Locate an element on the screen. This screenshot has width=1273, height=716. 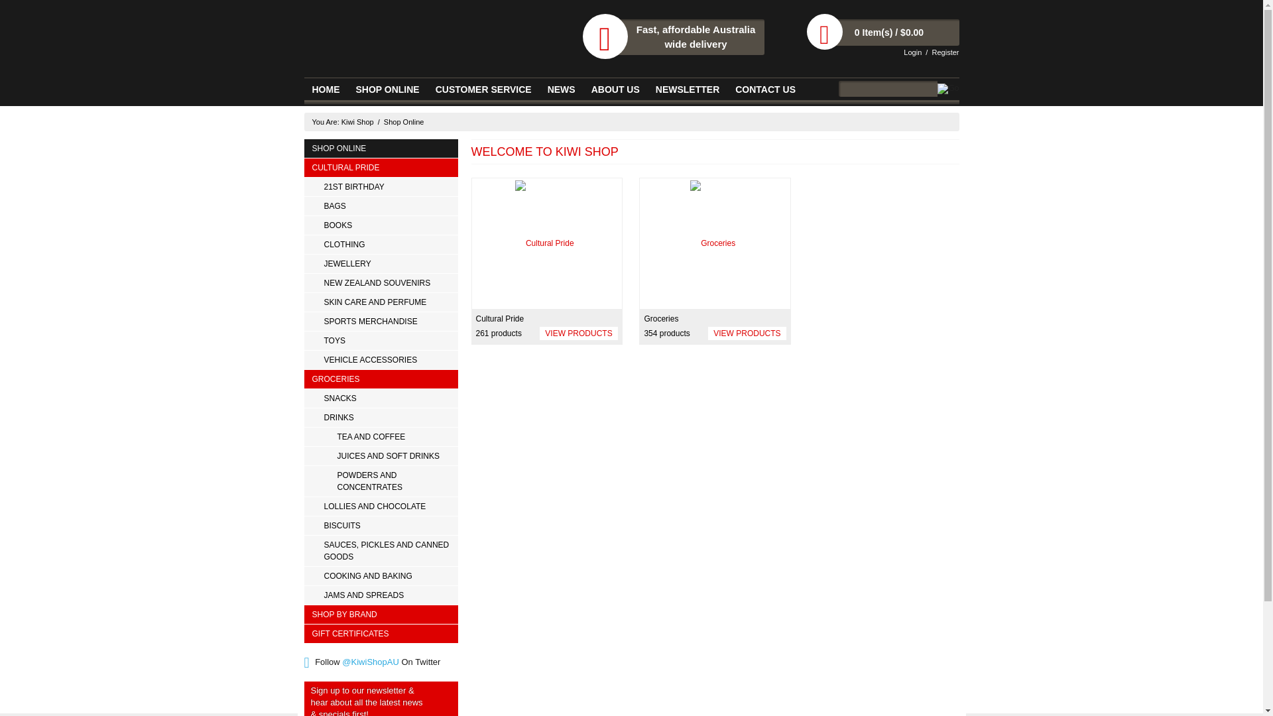
0 Item(s) / $0.00 is located at coordinates (890, 32).